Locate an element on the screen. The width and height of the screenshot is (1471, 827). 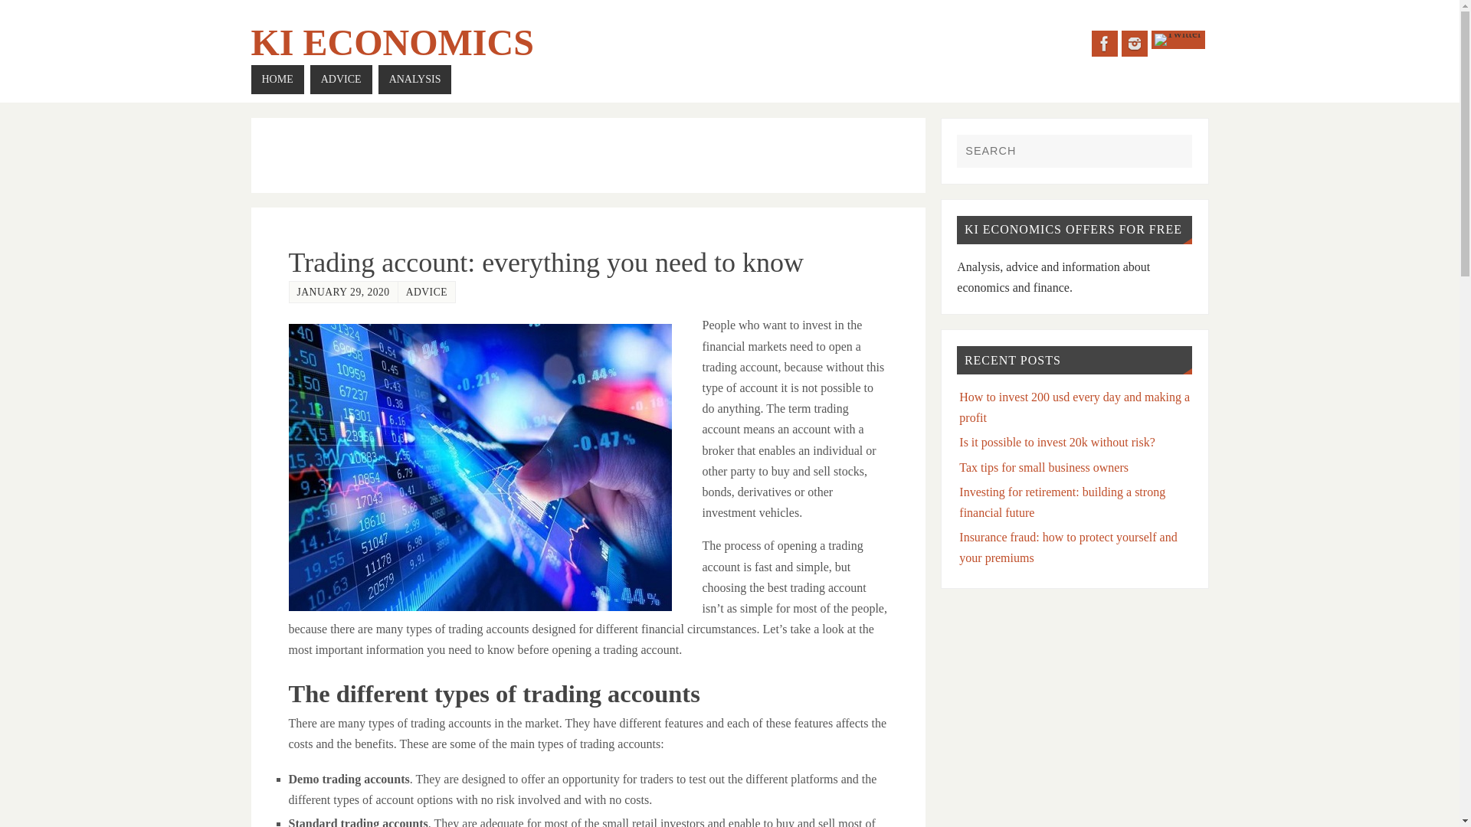
Twitter is located at coordinates (1178, 39).